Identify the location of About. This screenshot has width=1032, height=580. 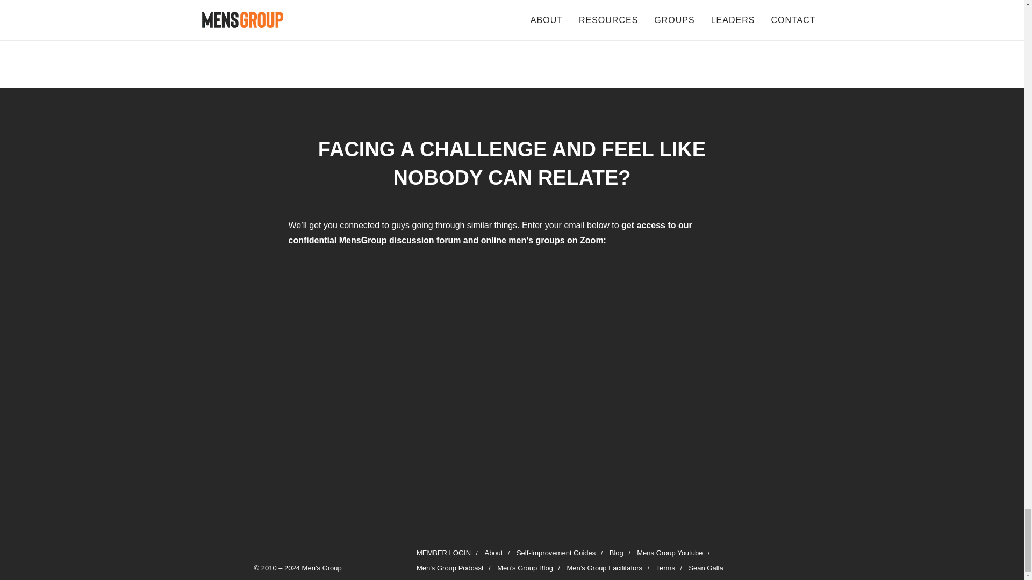
(493, 552).